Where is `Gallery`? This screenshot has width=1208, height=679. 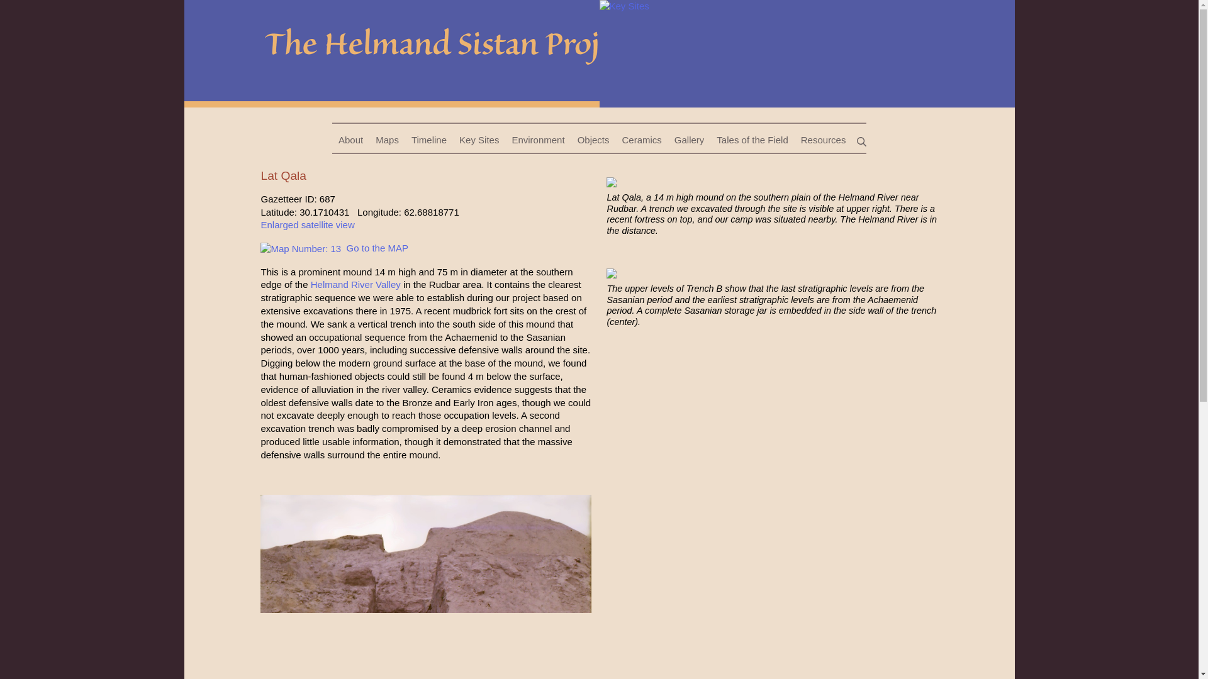 Gallery is located at coordinates (690, 140).